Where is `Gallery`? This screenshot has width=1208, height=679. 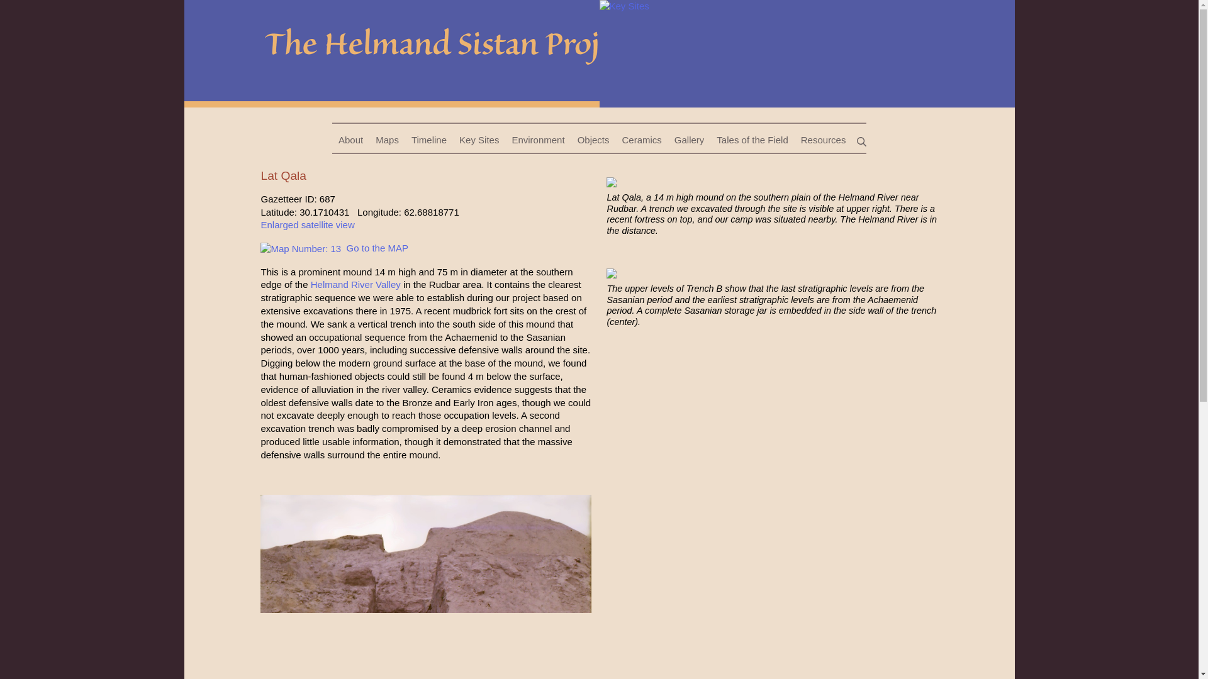 Gallery is located at coordinates (690, 140).